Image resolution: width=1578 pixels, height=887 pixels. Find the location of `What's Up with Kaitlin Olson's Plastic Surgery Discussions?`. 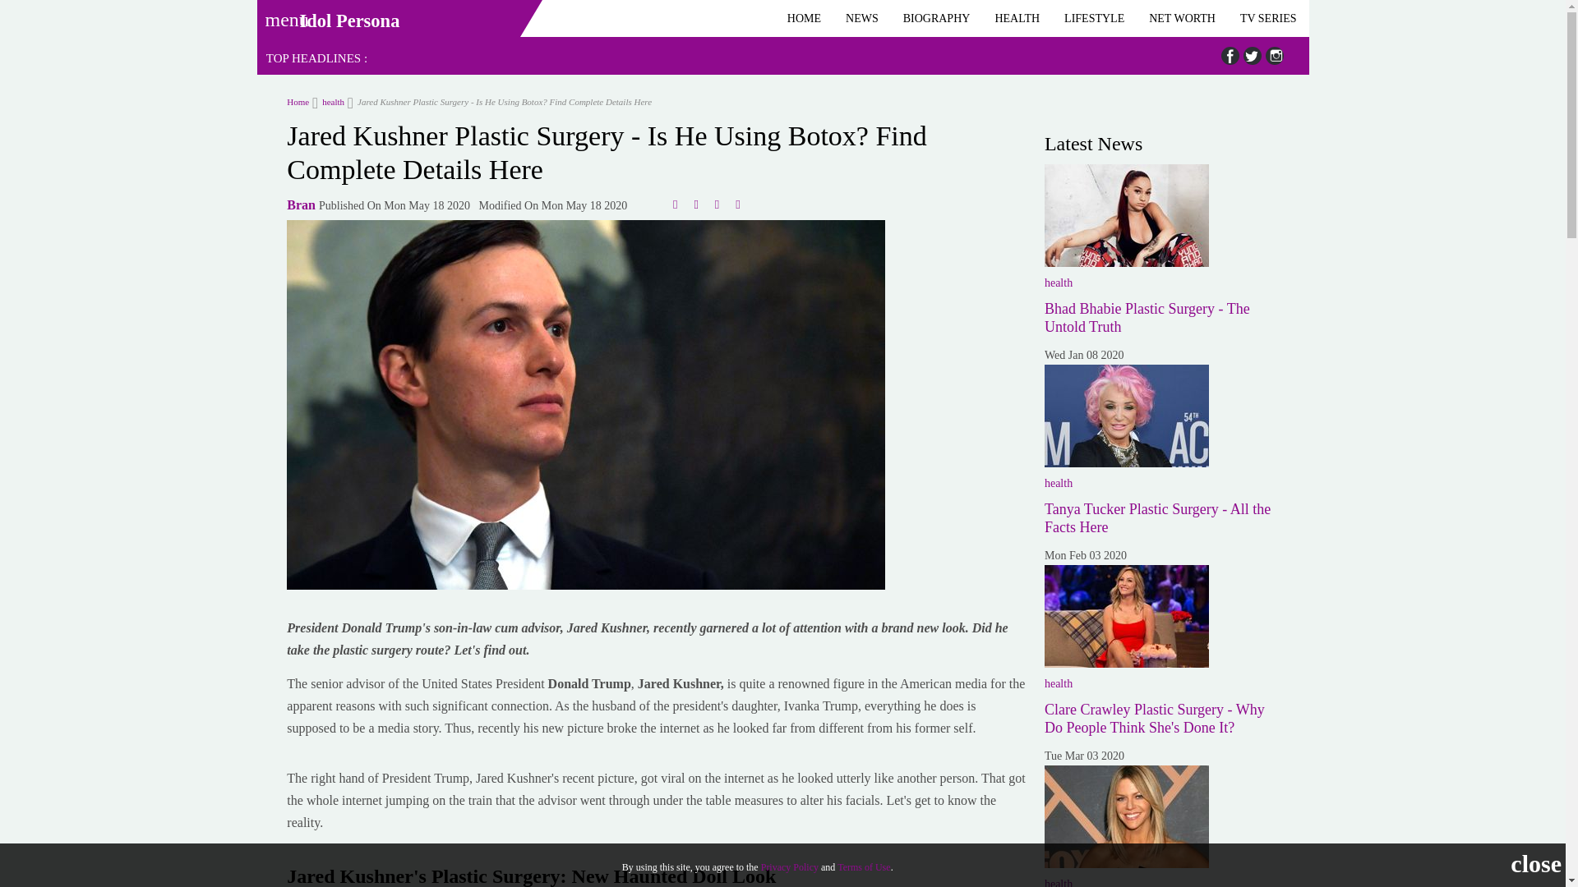

What's Up with Kaitlin Olson's Plastic Surgery Discussions? is located at coordinates (1126, 816).